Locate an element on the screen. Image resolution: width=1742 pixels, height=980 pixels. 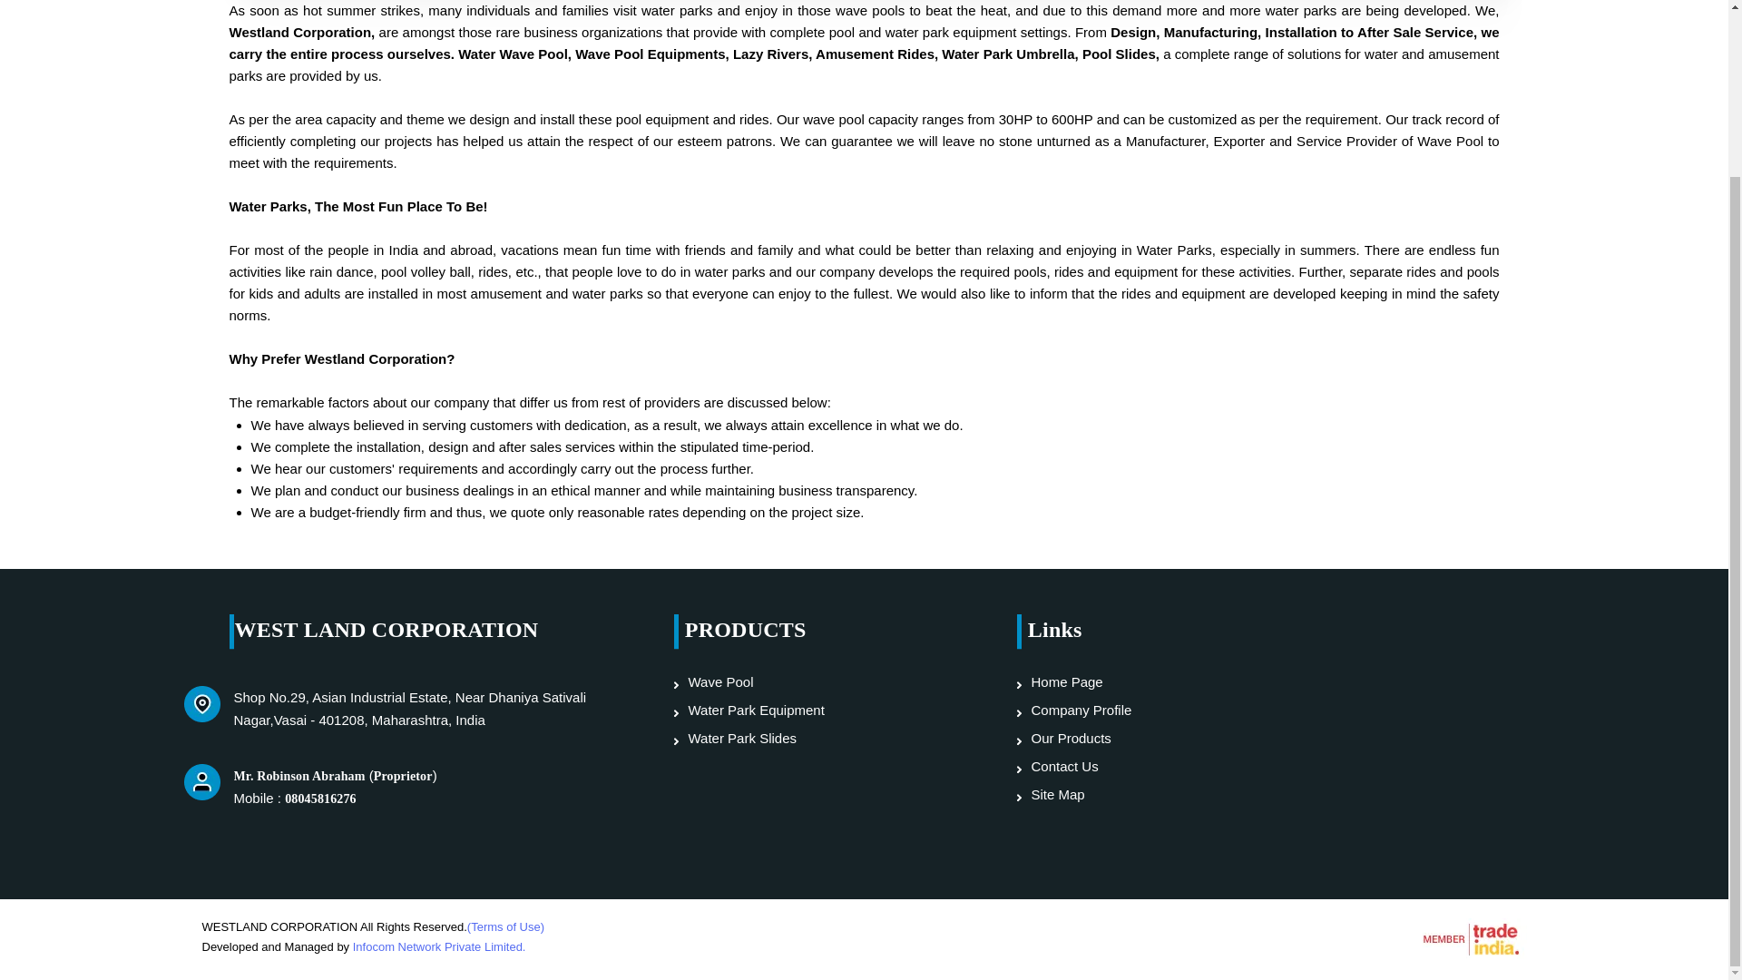
Company Profile is located at coordinates (1123, 710).